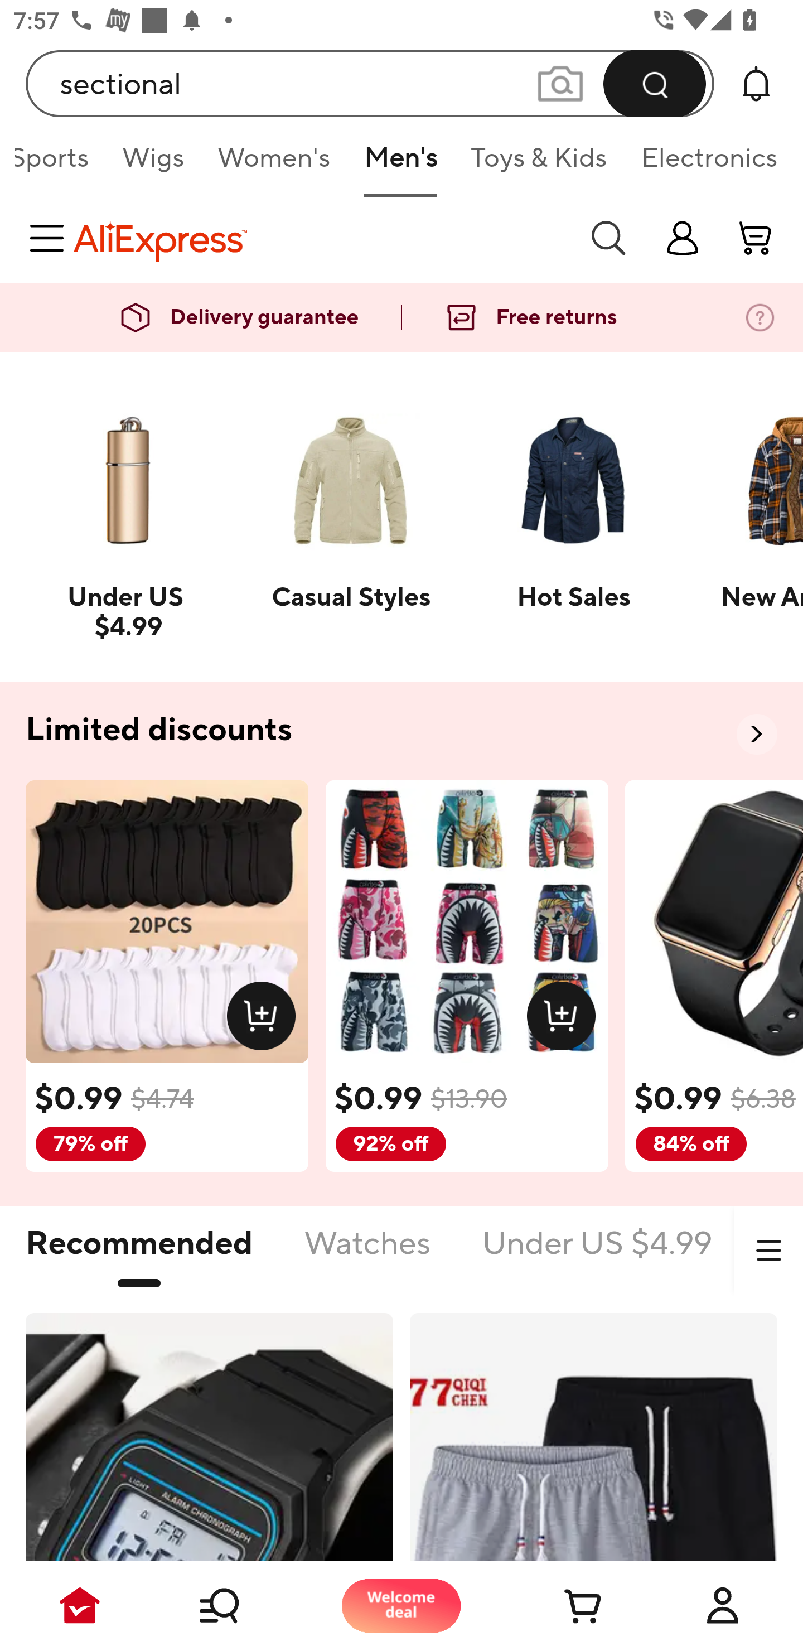 This screenshot has height=1651, width=803. What do you see at coordinates (705, 164) in the screenshot?
I see `Electronics` at bounding box center [705, 164].